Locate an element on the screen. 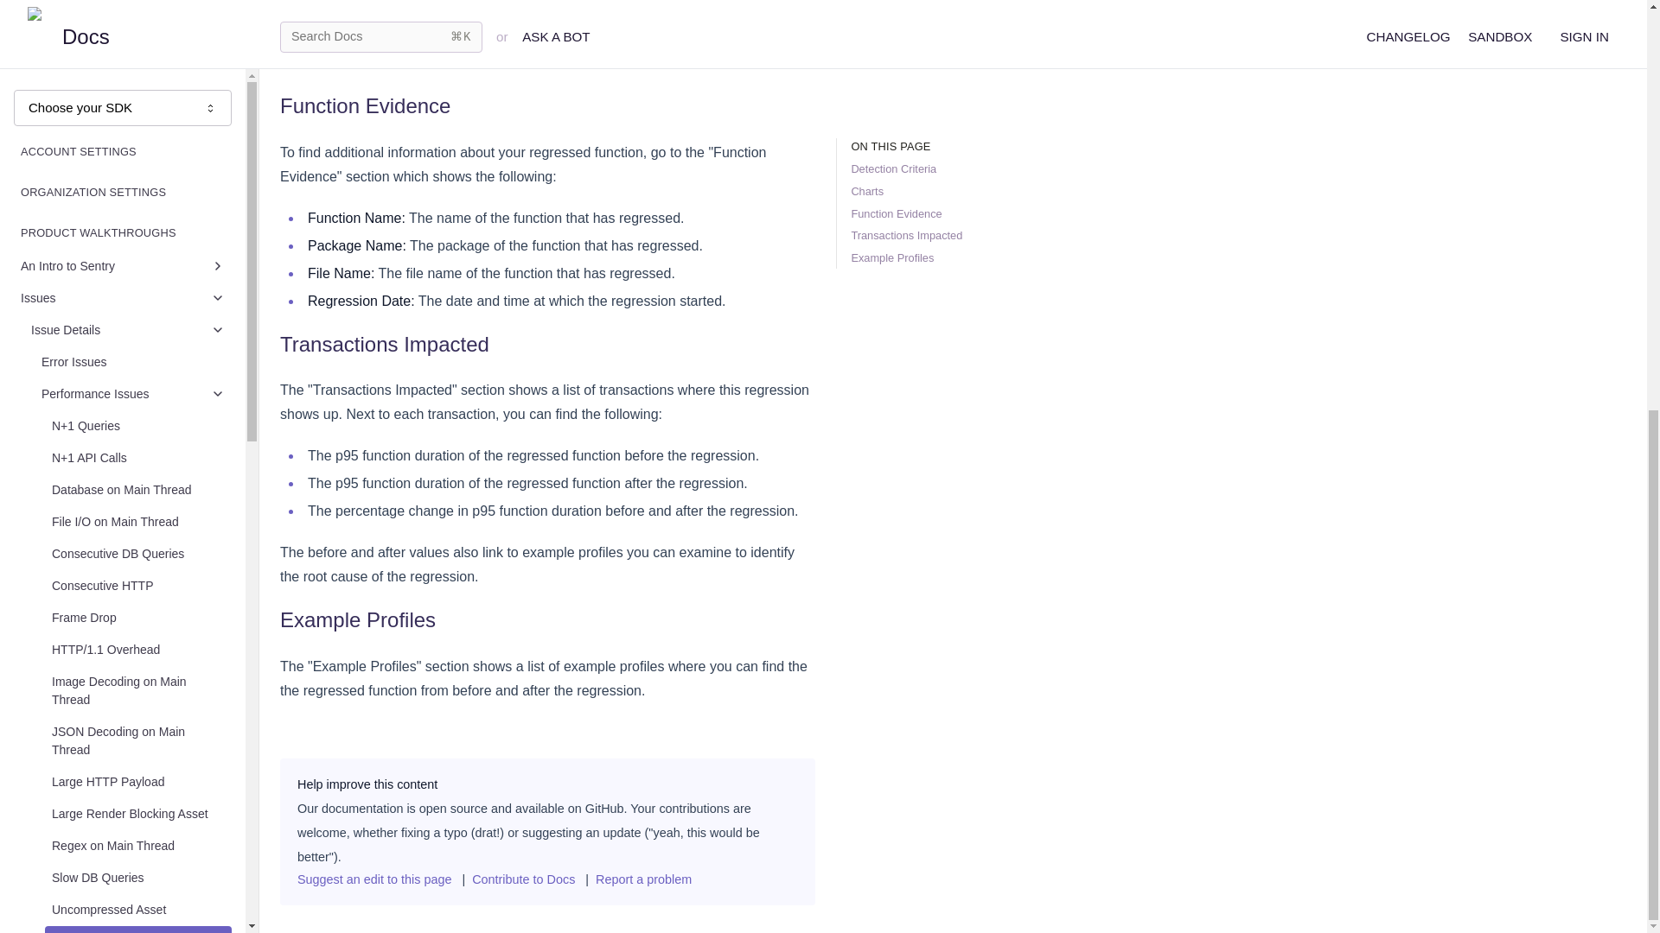 This screenshot has height=933, width=1660. AI Suggested Solution is located at coordinates (133, 342).